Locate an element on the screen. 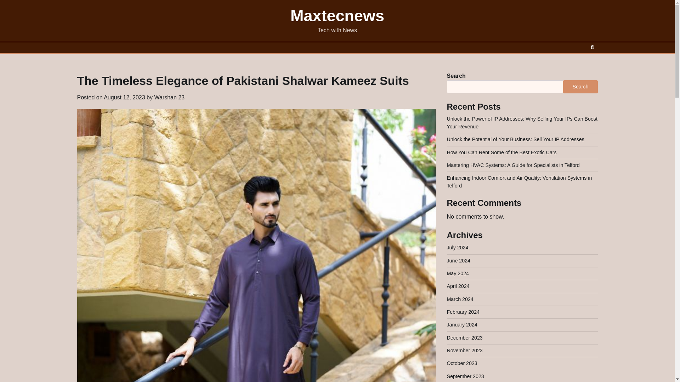 This screenshot has width=680, height=382. Warshan 23 is located at coordinates (169, 97).